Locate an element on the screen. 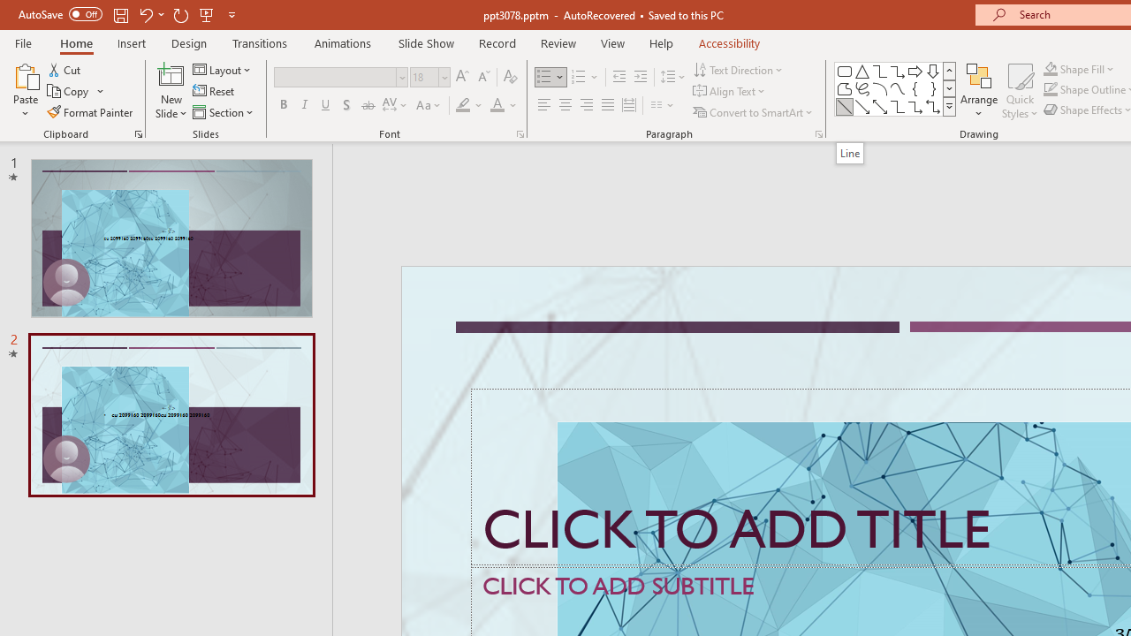 The width and height of the screenshot is (1131, 636). Undo is located at coordinates (150, 14).